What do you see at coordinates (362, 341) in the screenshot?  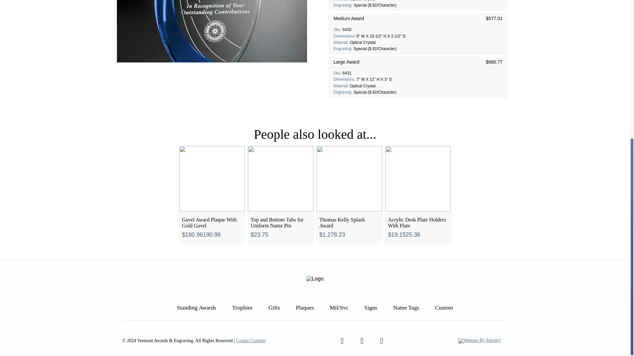 I see `Follow us on Twitter` at bounding box center [362, 341].